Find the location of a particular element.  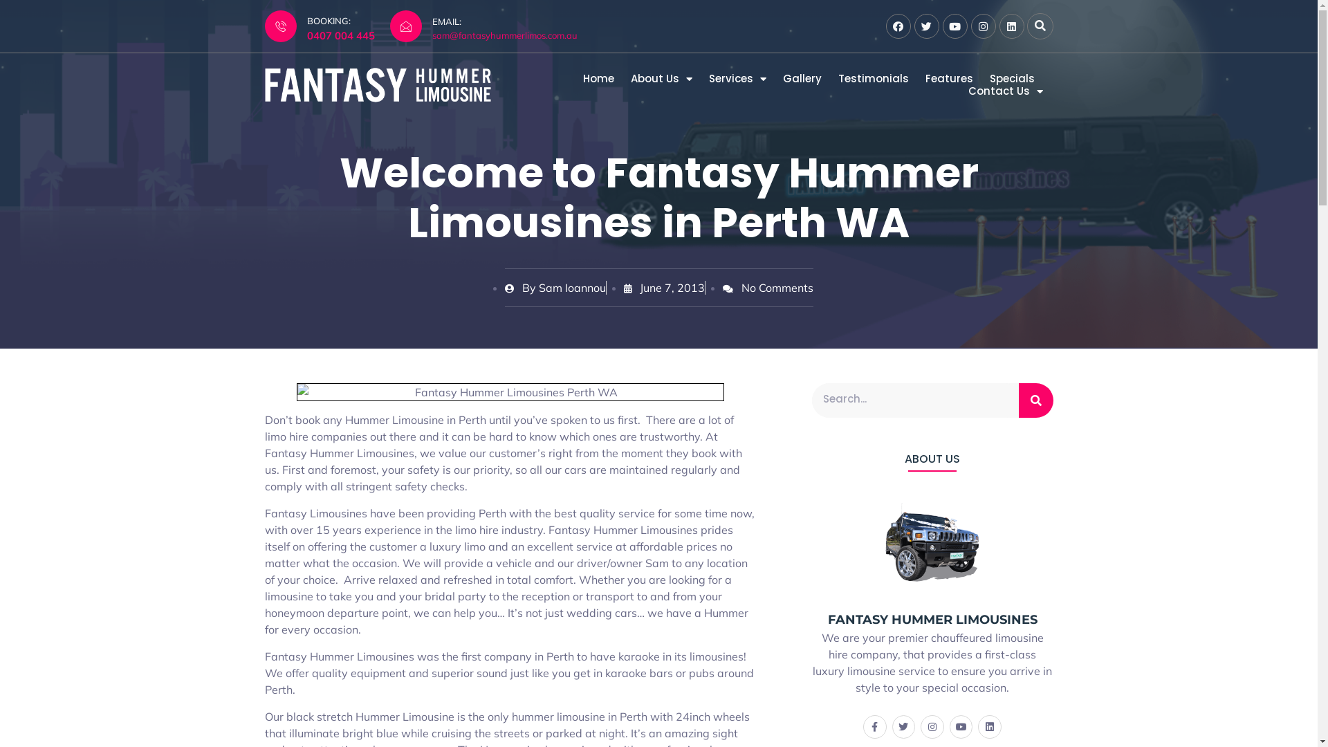

sam@fantasyhummerlimos.com.au is located at coordinates (504, 35).